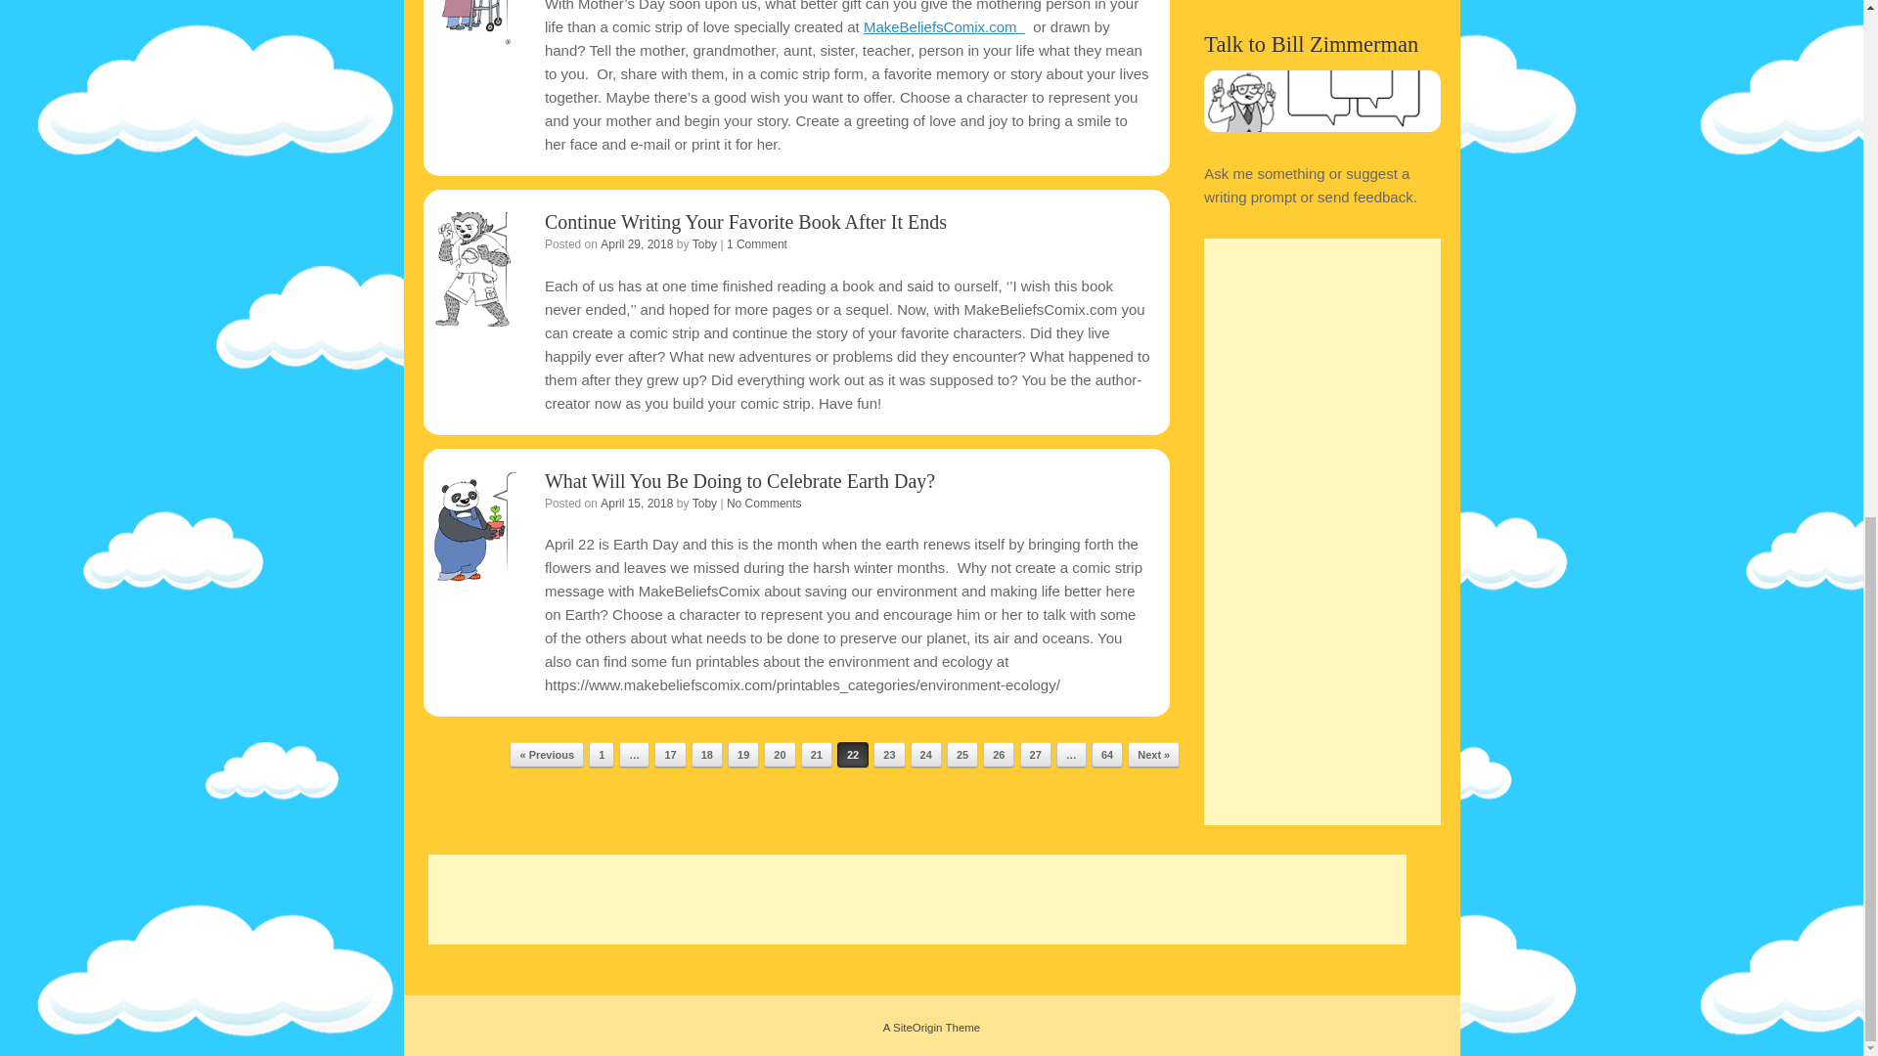 This screenshot has height=1056, width=1878. What do you see at coordinates (945, 26) in the screenshot?
I see `MakeBeliefsComix.com  ` at bounding box center [945, 26].